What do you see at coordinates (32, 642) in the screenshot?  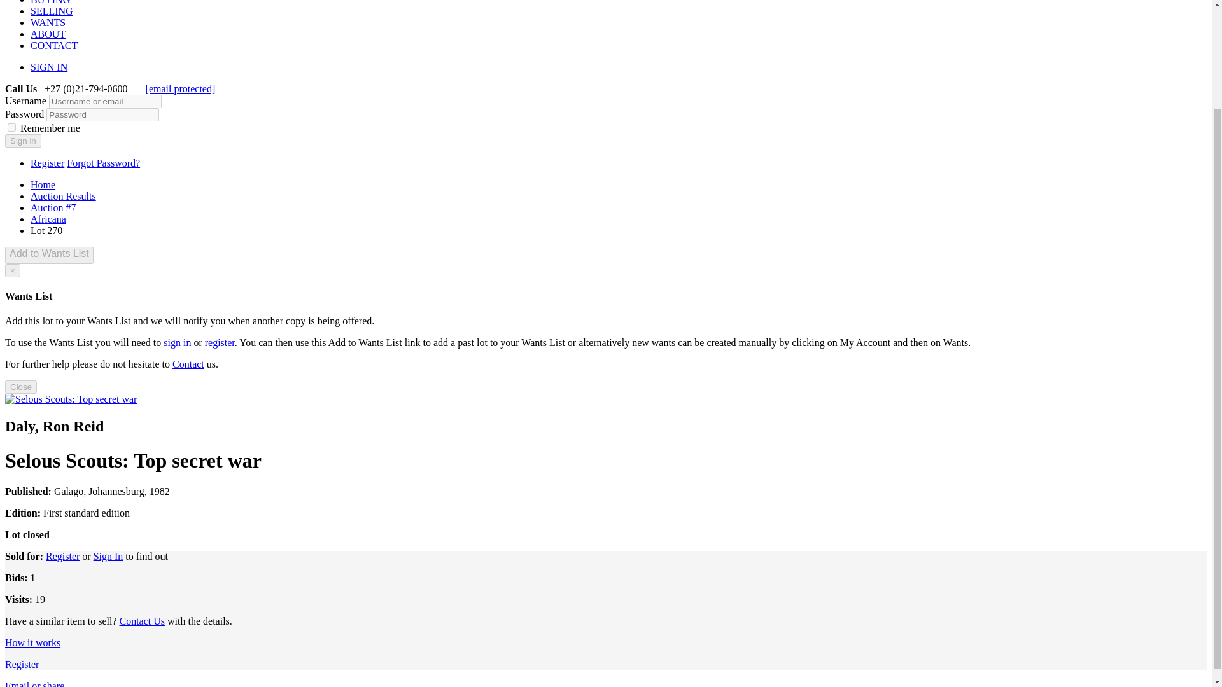 I see `How it works` at bounding box center [32, 642].